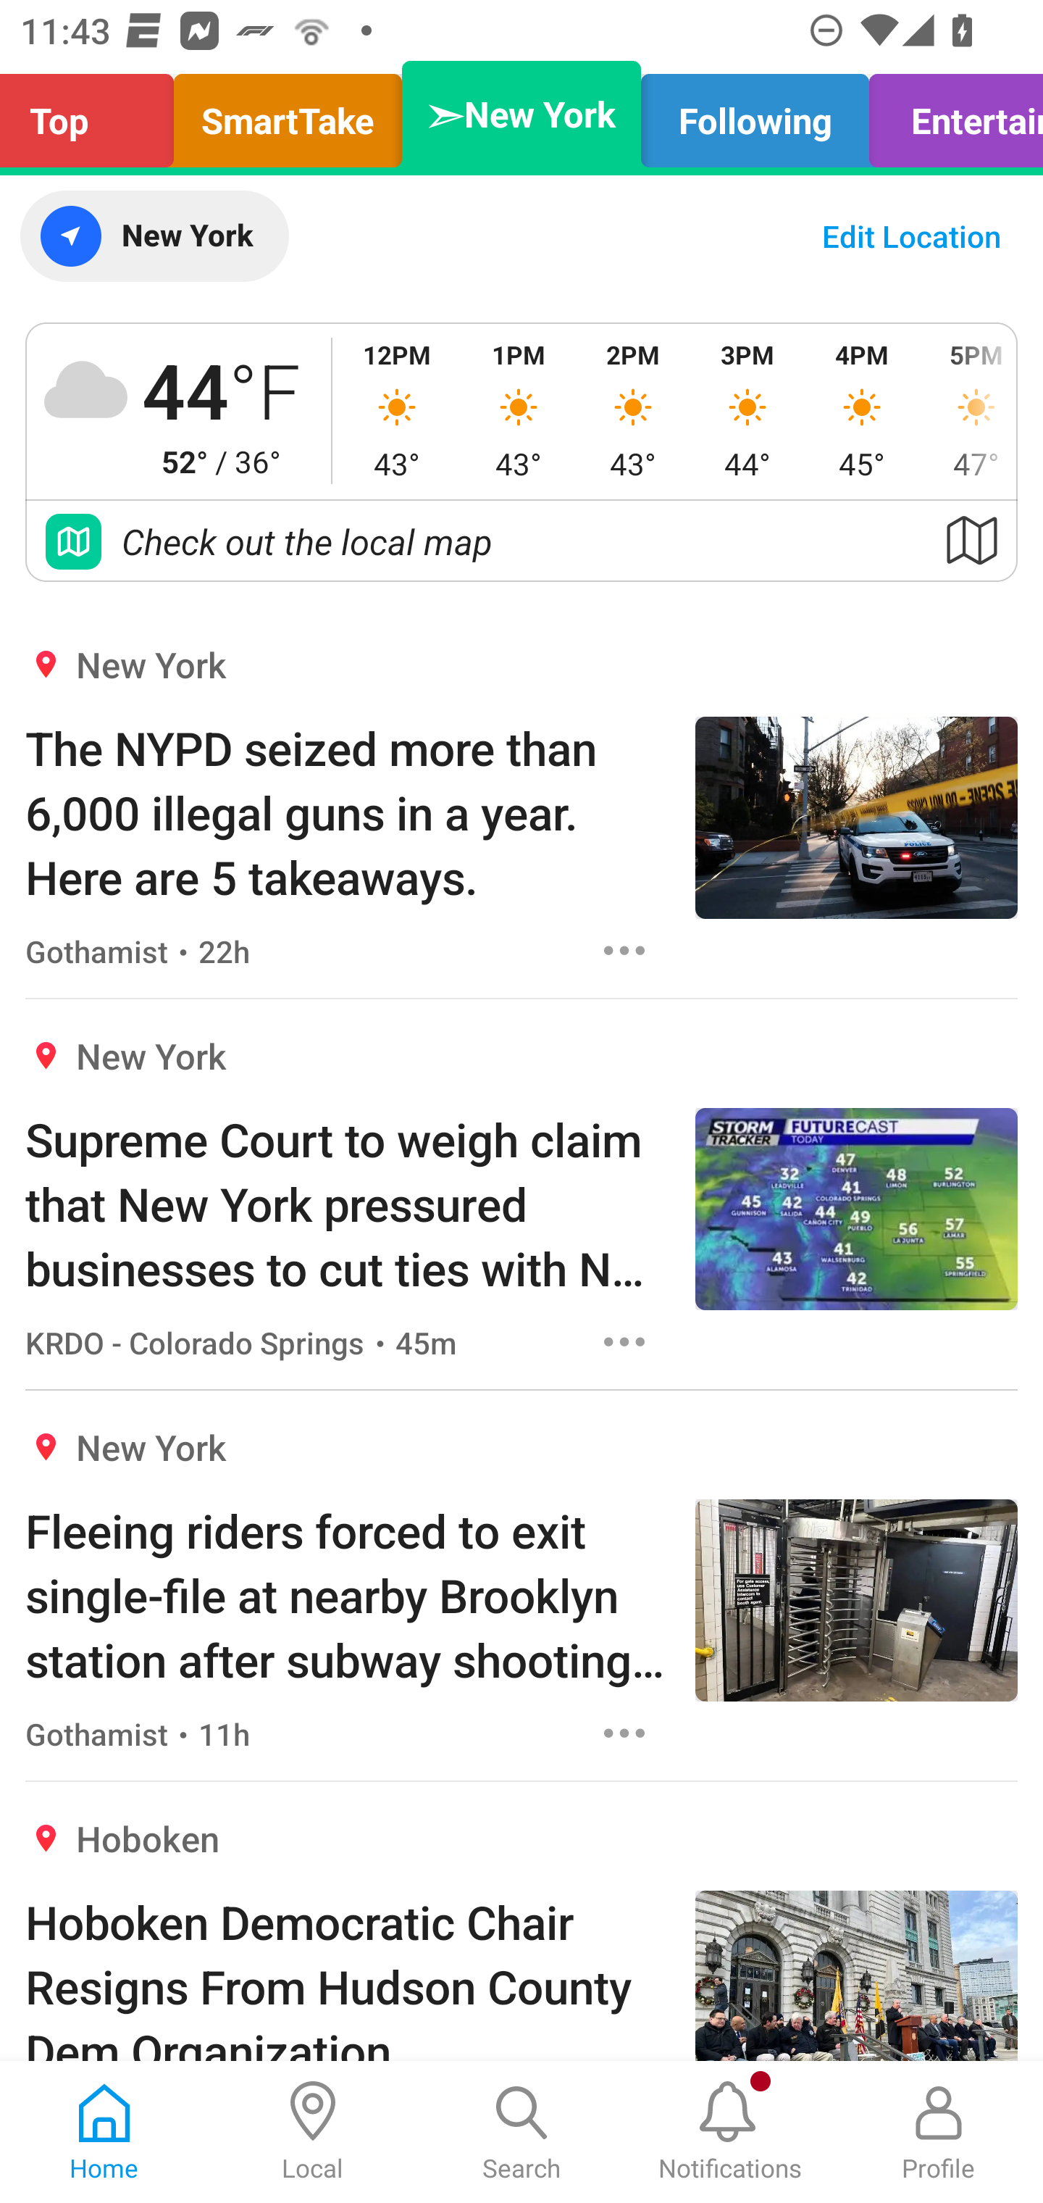 The height and width of the screenshot is (2203, 1043). Describe the element at coordinates (862, 410) in the screenshot. I see `4PM 45°` at that location.